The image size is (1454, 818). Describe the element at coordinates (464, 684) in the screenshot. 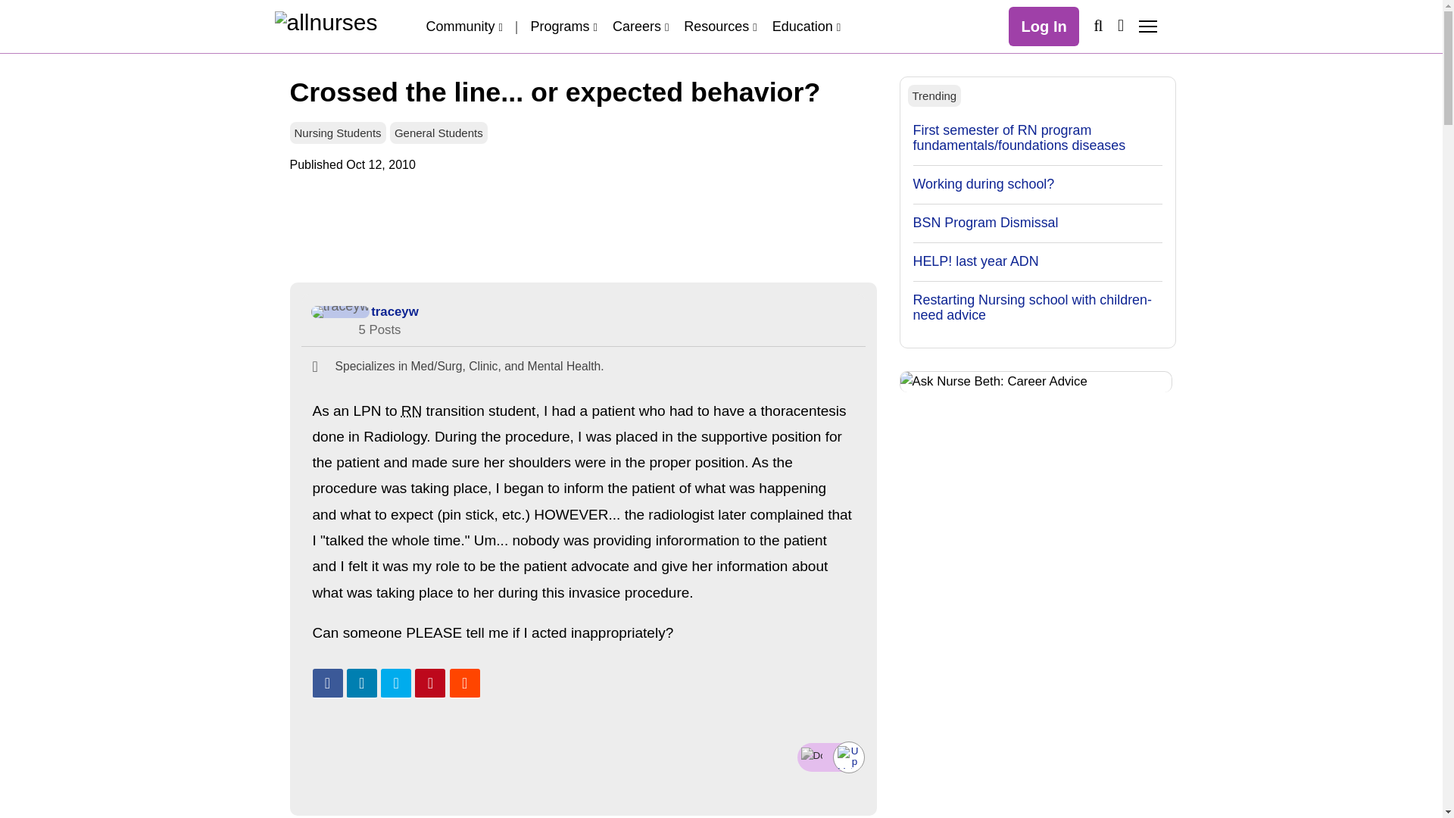

I see `Share on Reddit` at that location.